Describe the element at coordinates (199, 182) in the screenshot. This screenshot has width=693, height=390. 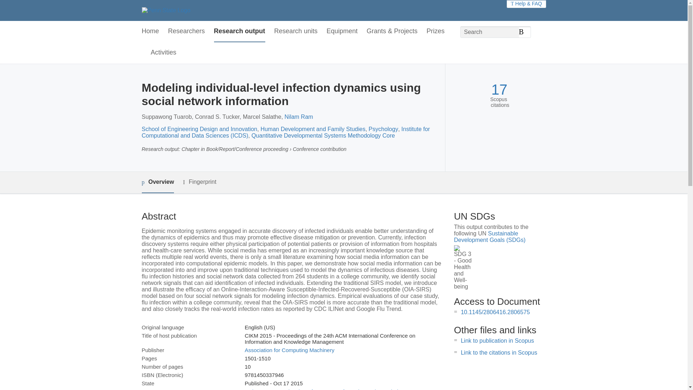
I see `Fingerprint` at that location.